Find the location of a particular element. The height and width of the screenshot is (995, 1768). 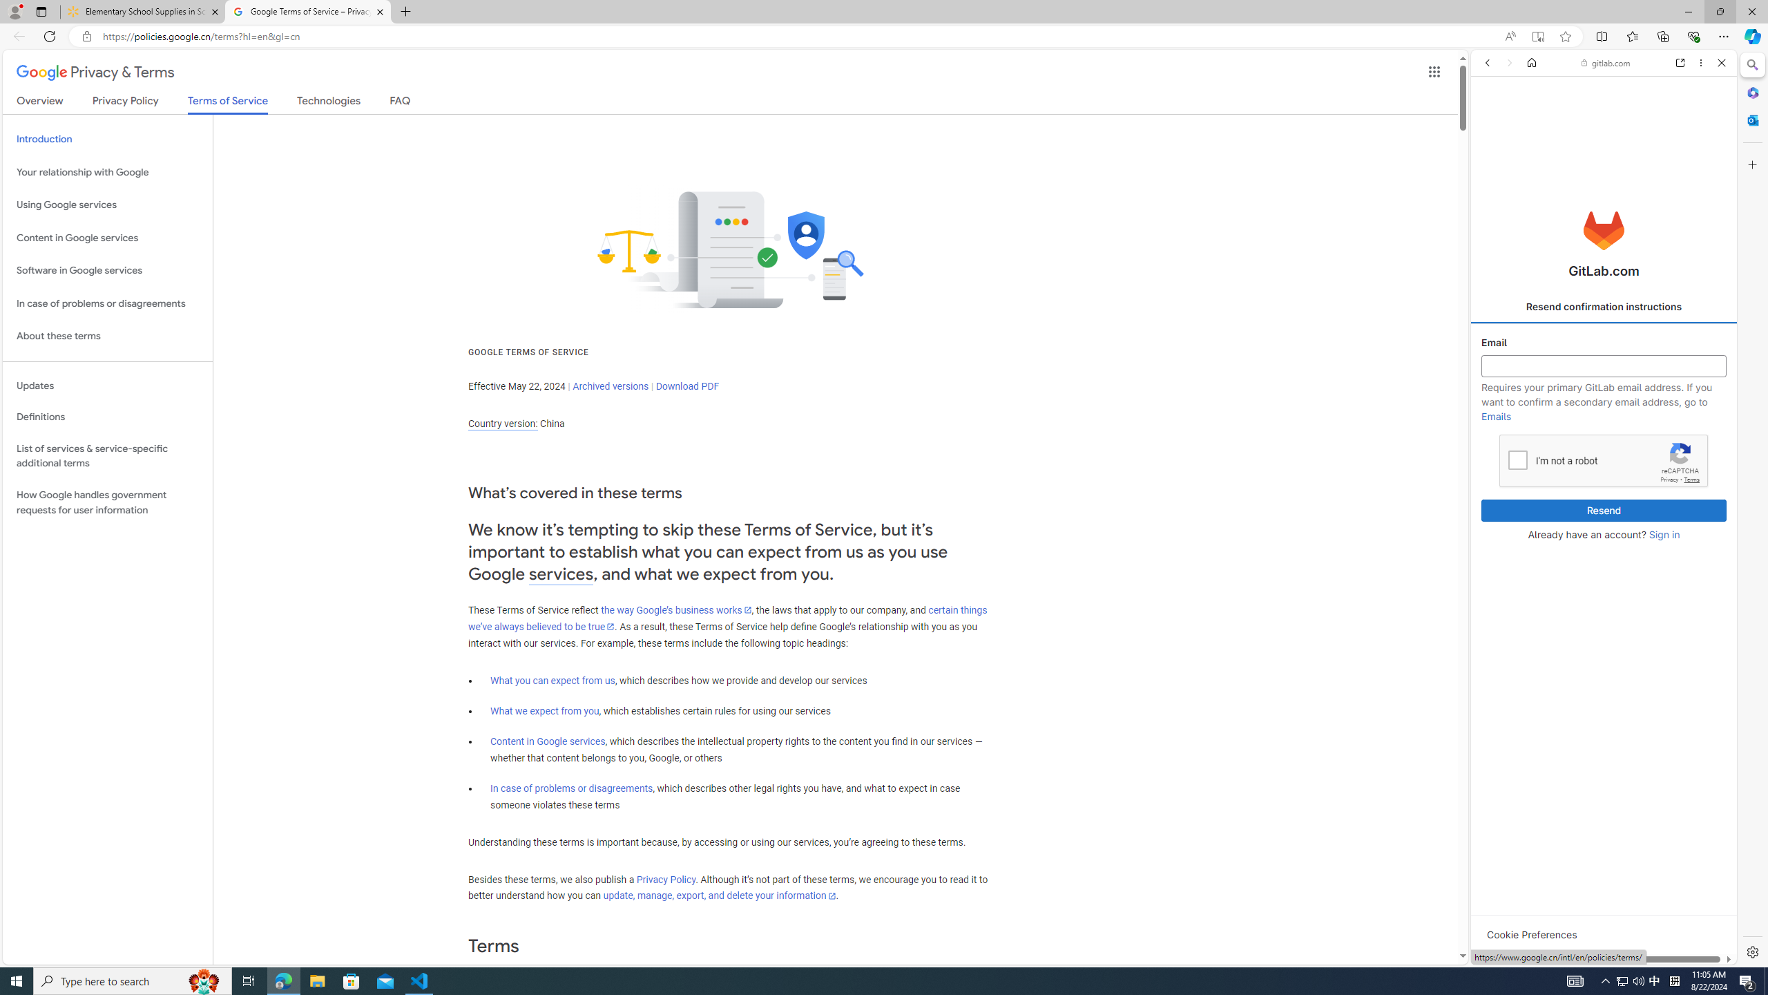

Updates is located at coordinates (108, 386).